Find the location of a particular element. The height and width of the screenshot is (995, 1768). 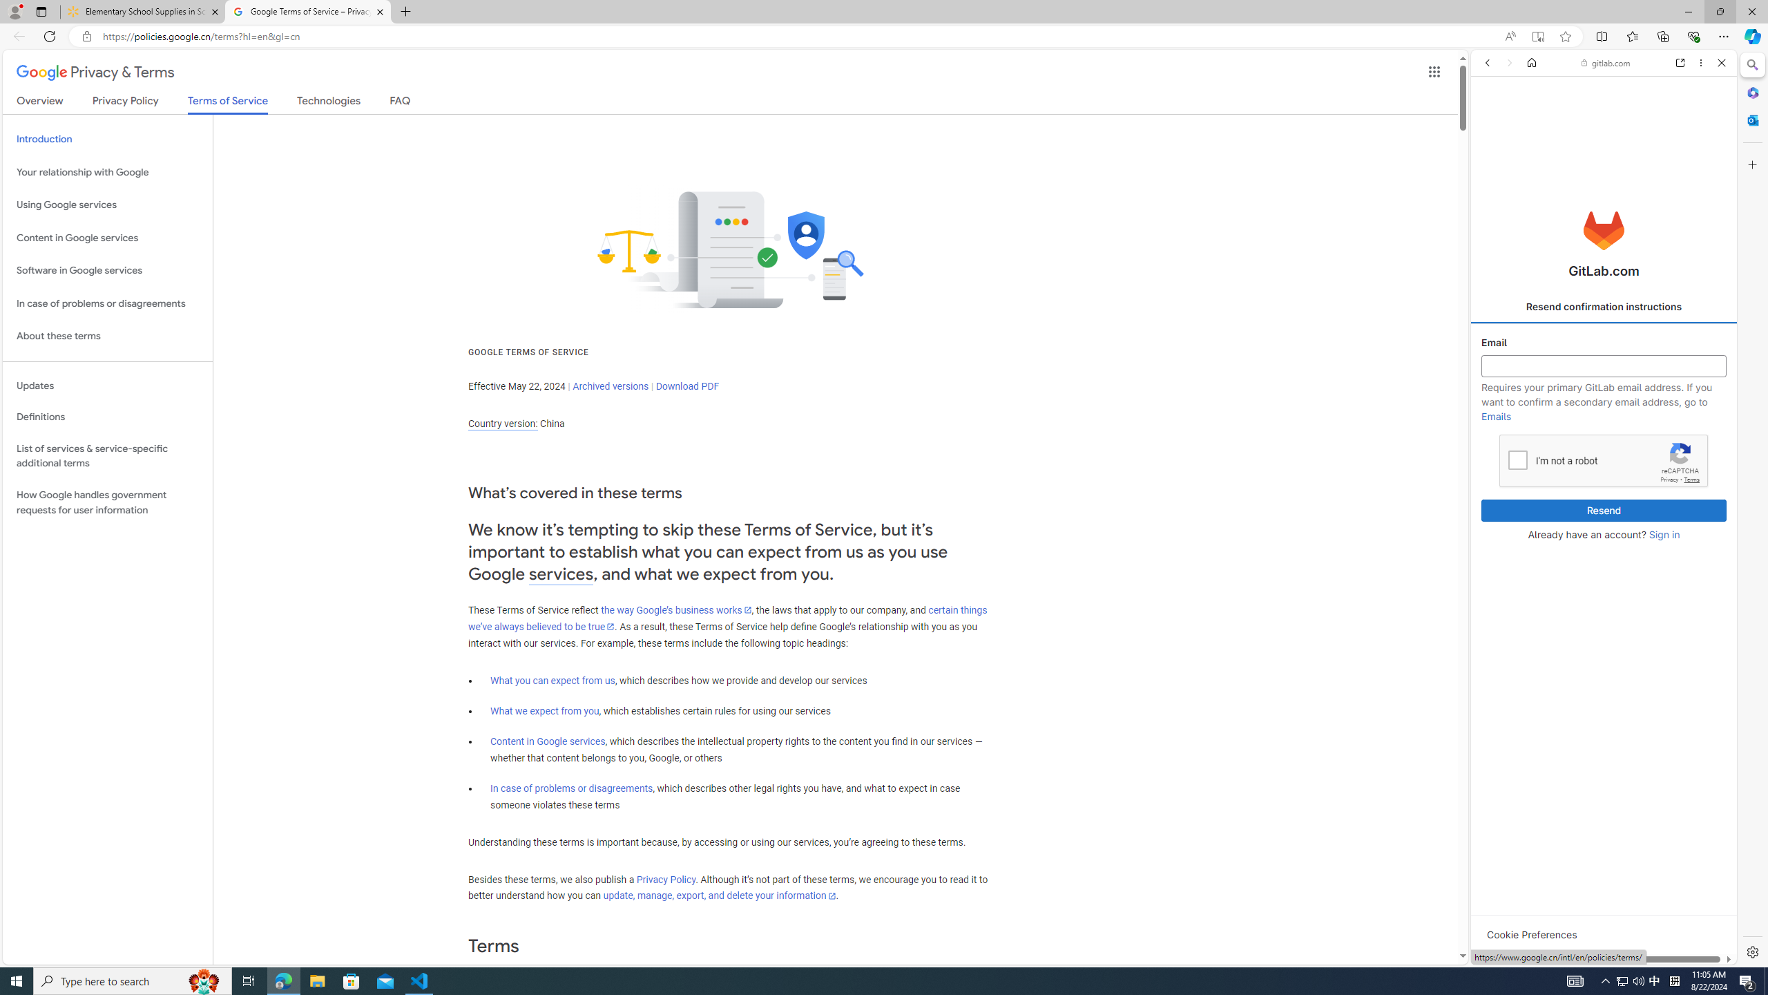

Updates is located at coordinates (108, 386).